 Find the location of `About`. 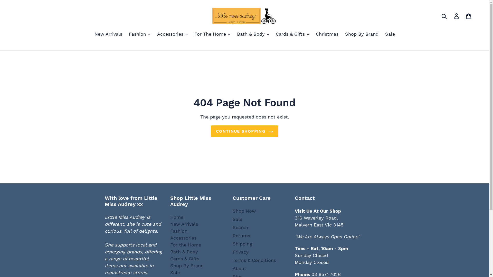

About is located at coordinates (239, 268).